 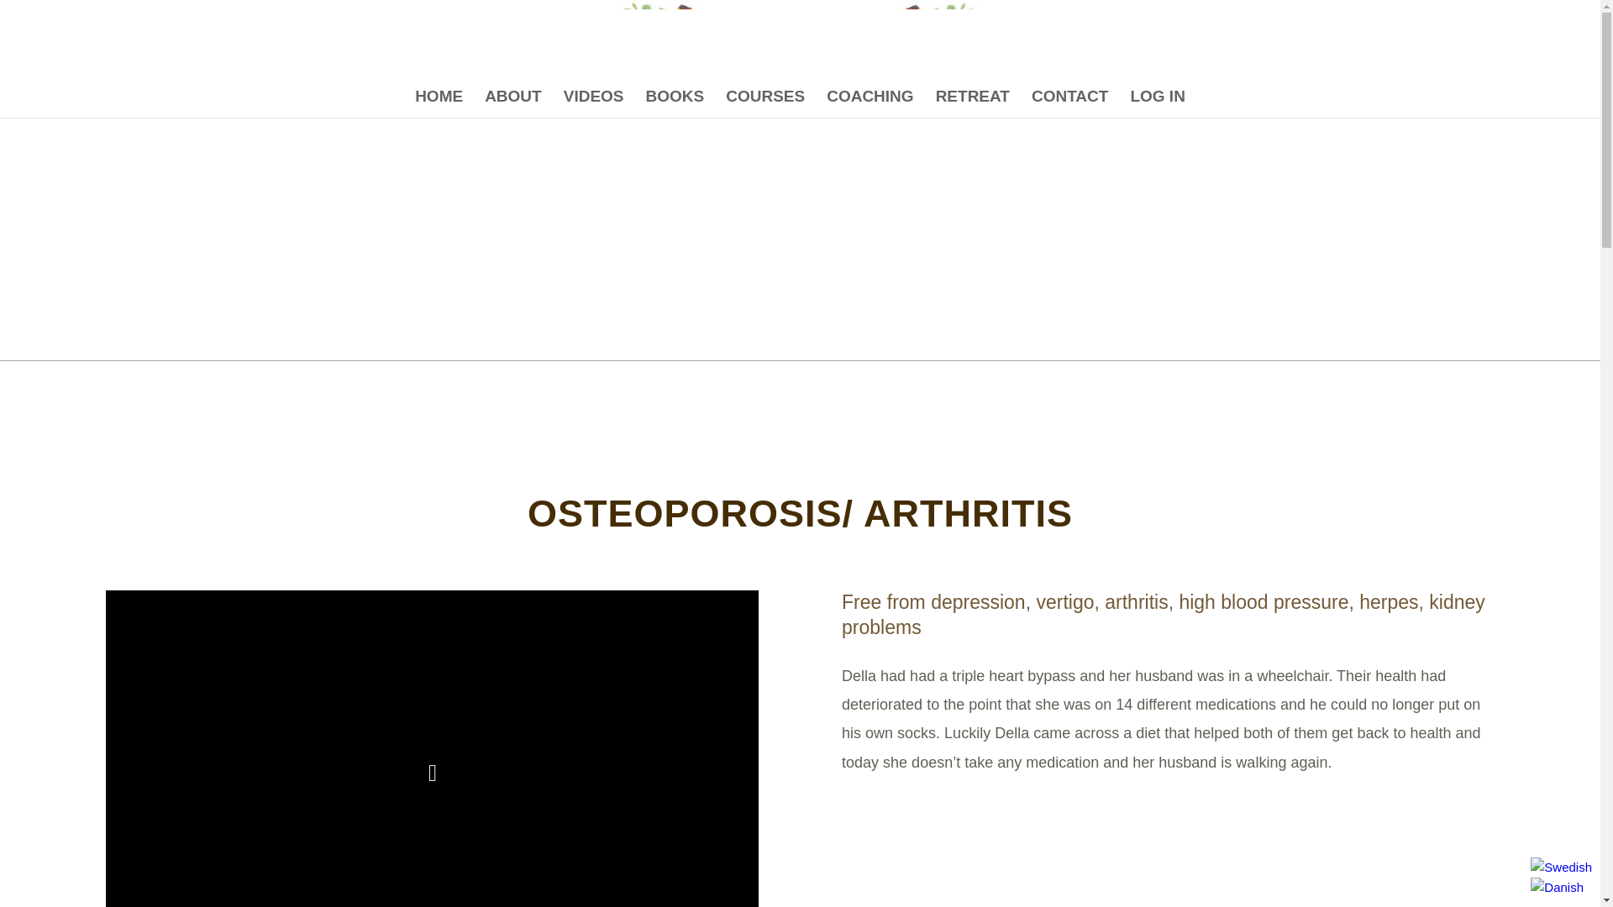 What do you see at coordinates (764, 96) in the screenshot?
I see `COURSES` at bounding box center [764, 96].